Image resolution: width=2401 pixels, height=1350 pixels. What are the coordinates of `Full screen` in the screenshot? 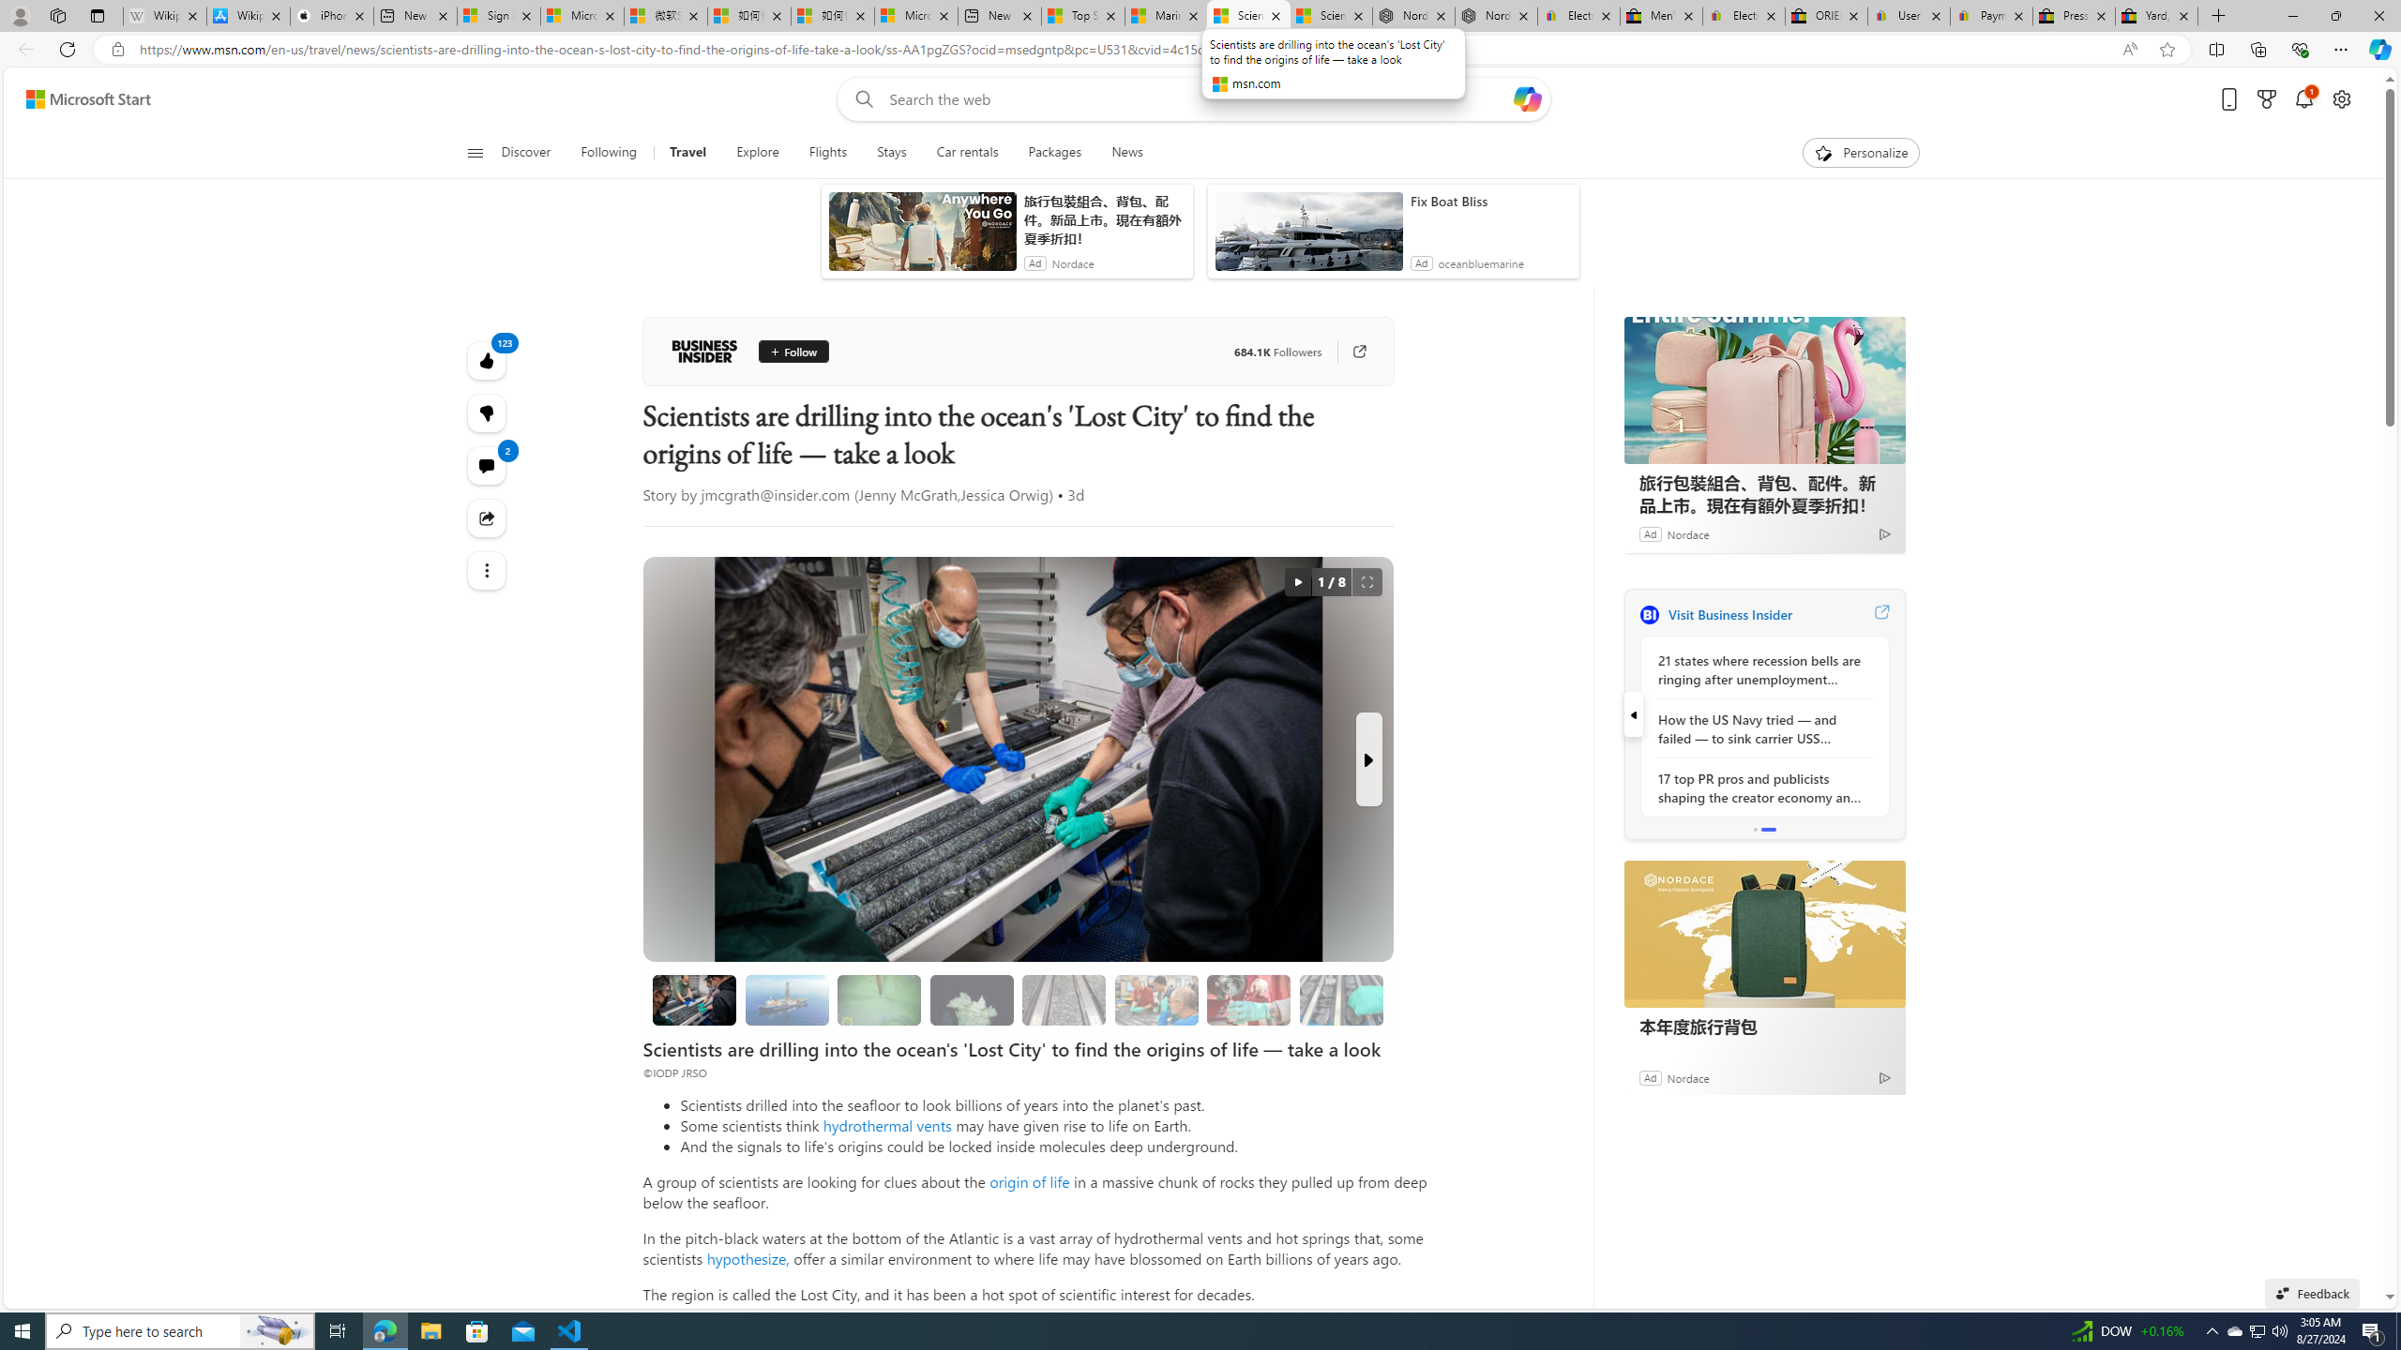 It's located at (1367, 582).